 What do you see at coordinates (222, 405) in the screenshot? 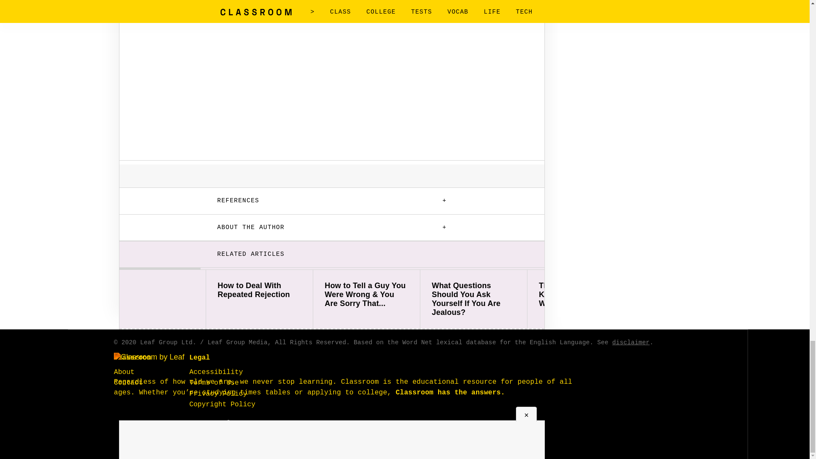
I see `Copyright Policy` at bounding box center [222, 405].